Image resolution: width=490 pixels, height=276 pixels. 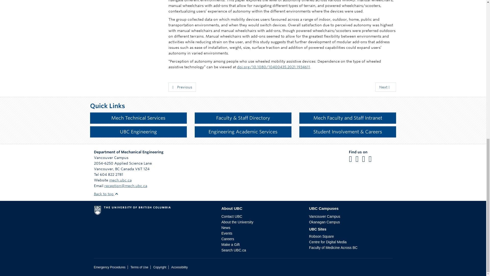 I want to click on UBC Copyright, so click(x=160, y=267).